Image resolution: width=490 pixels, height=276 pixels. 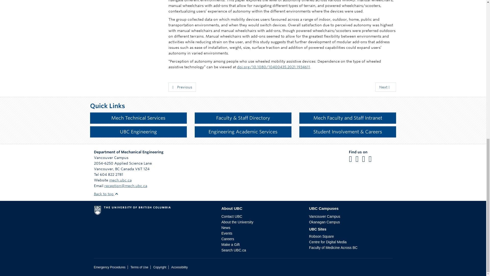 I want to click on UBC Copyright, so click(x=160, y=267).